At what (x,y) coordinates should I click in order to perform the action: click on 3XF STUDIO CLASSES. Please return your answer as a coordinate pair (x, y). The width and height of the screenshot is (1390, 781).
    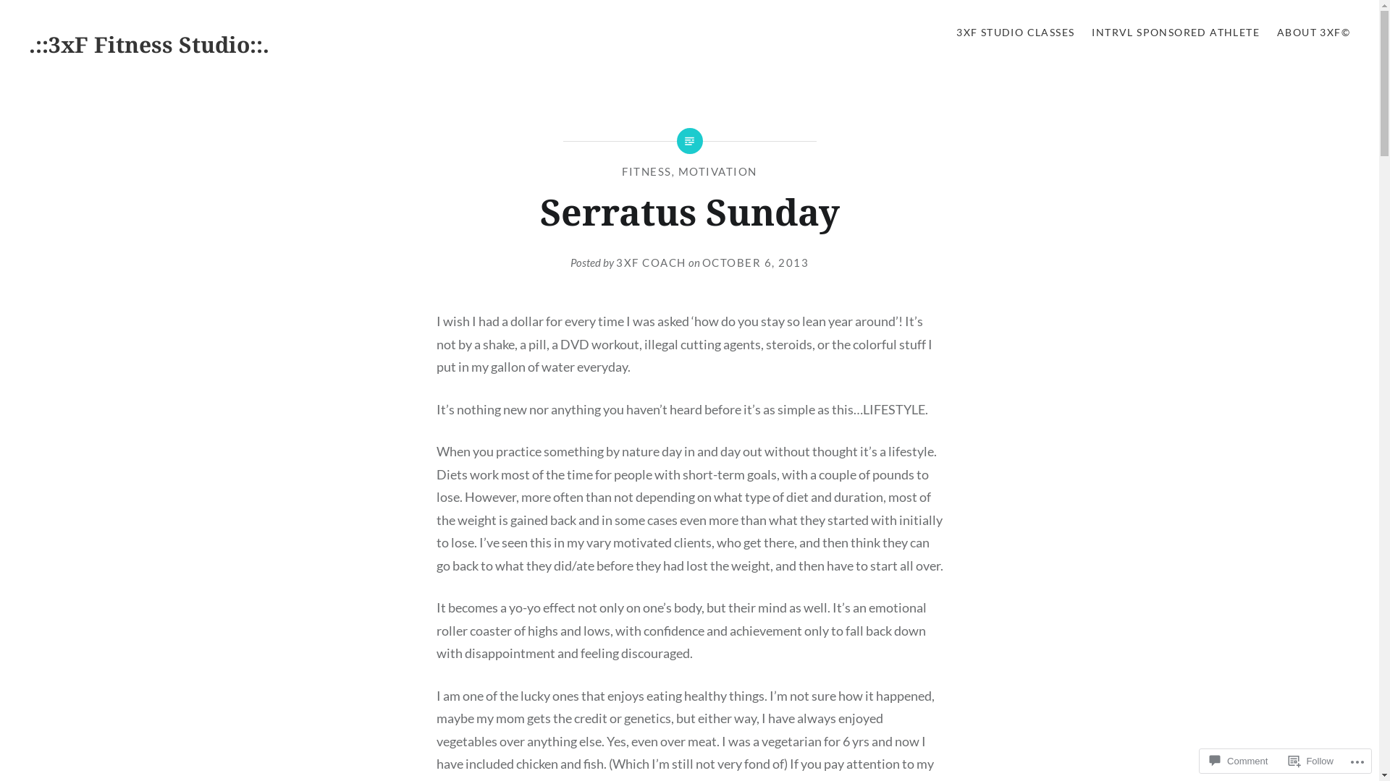
    Looking at the image, I should click on (1015, 33).